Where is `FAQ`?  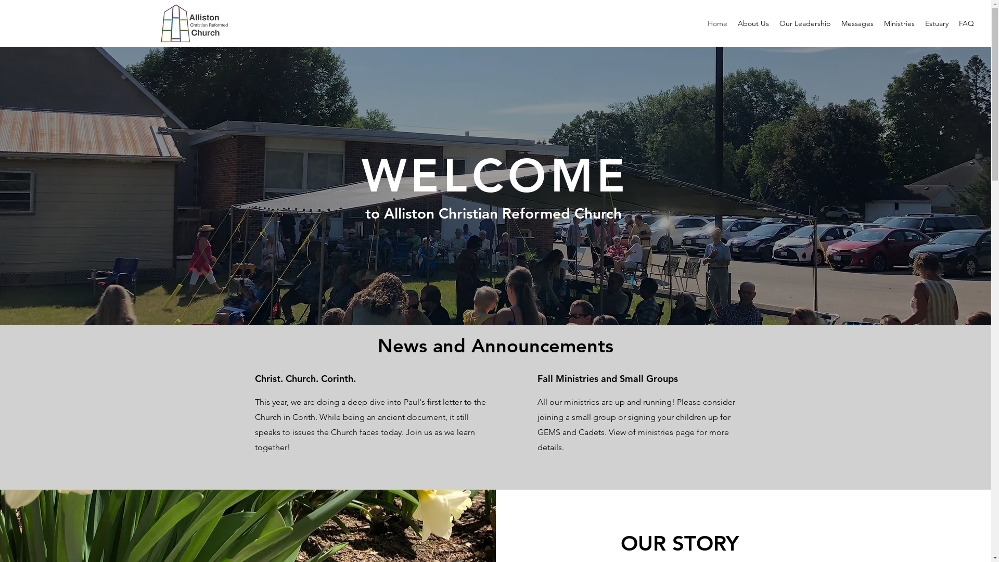
FAQ is located at coordinates (967, 23).